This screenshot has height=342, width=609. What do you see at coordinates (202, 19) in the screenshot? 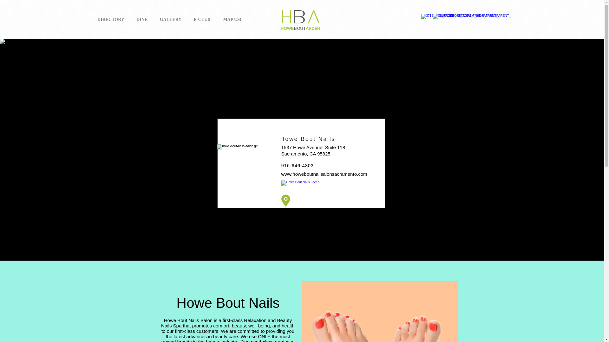
I see `E-CLUB` at bounding box center [202, 19].